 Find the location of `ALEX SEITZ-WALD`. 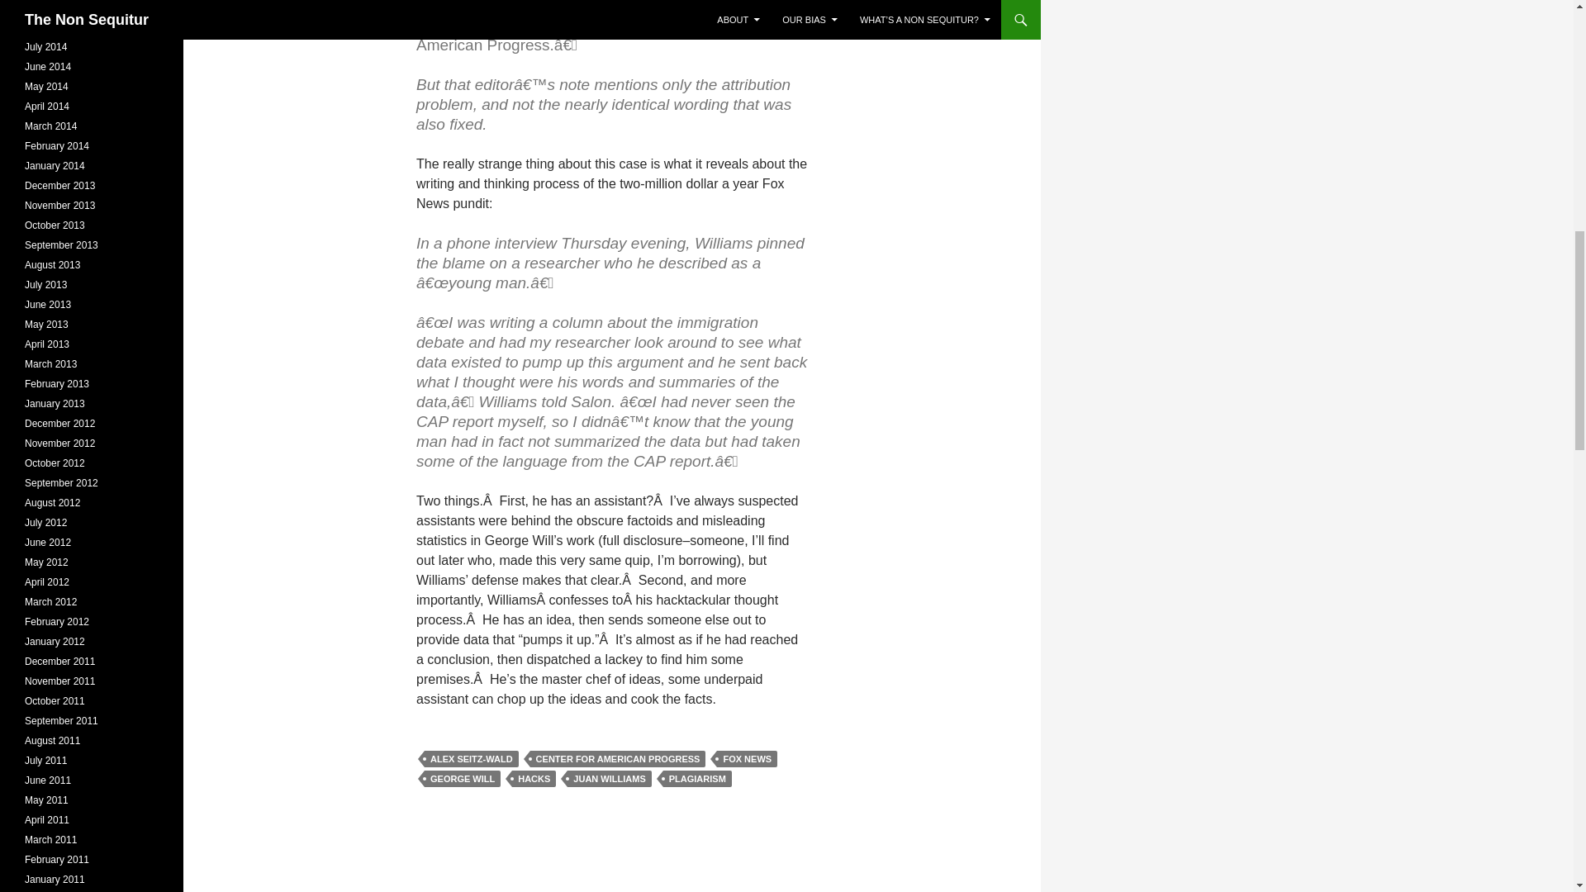

ALEX SEITZ-WALD is located at coordinates (471, 758).